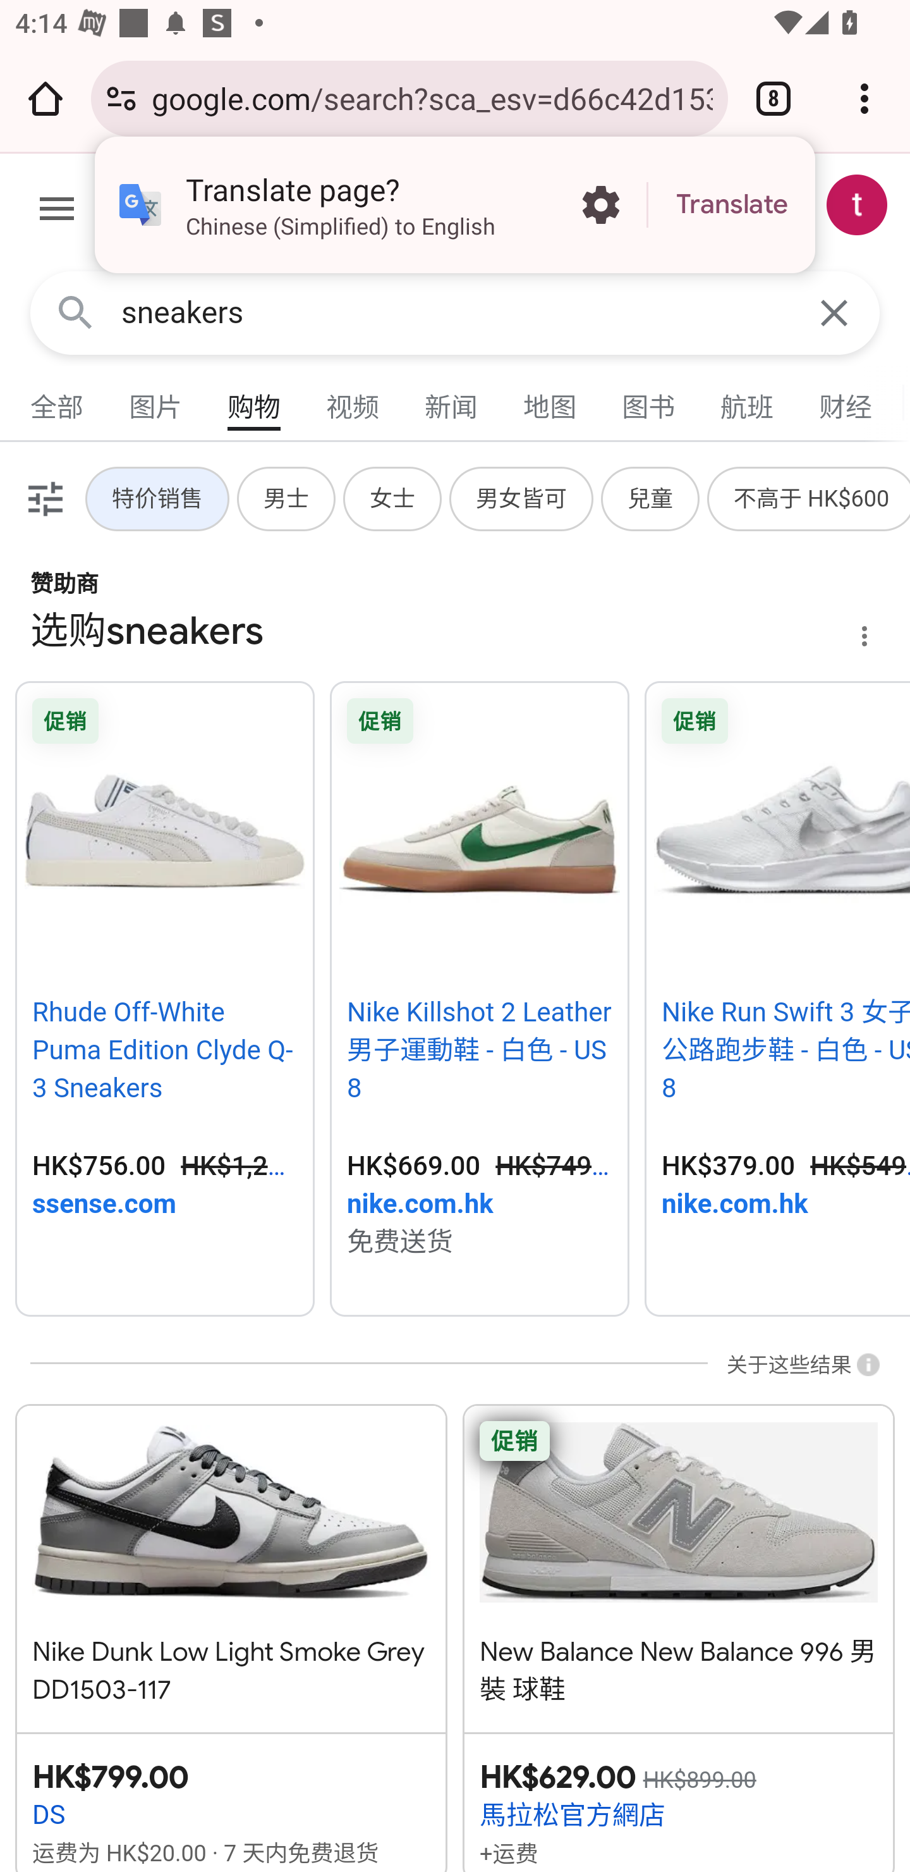 The image size is (910, 1872). What do you see at coordinates (773, 98) in the screenshot?
I see `Switch or close tabs` at bounding box center [773, 98].